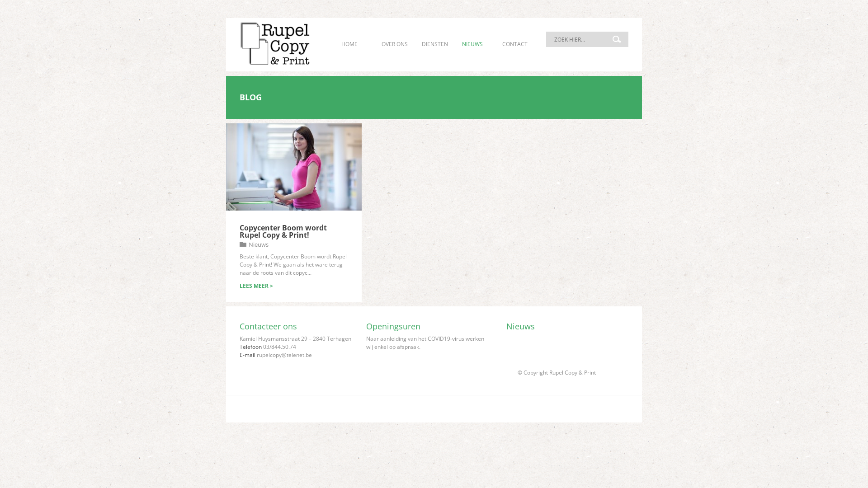  Describe the element at coordinates (435, 44) in the screenshot. I see `DIENSTEN` at that location.